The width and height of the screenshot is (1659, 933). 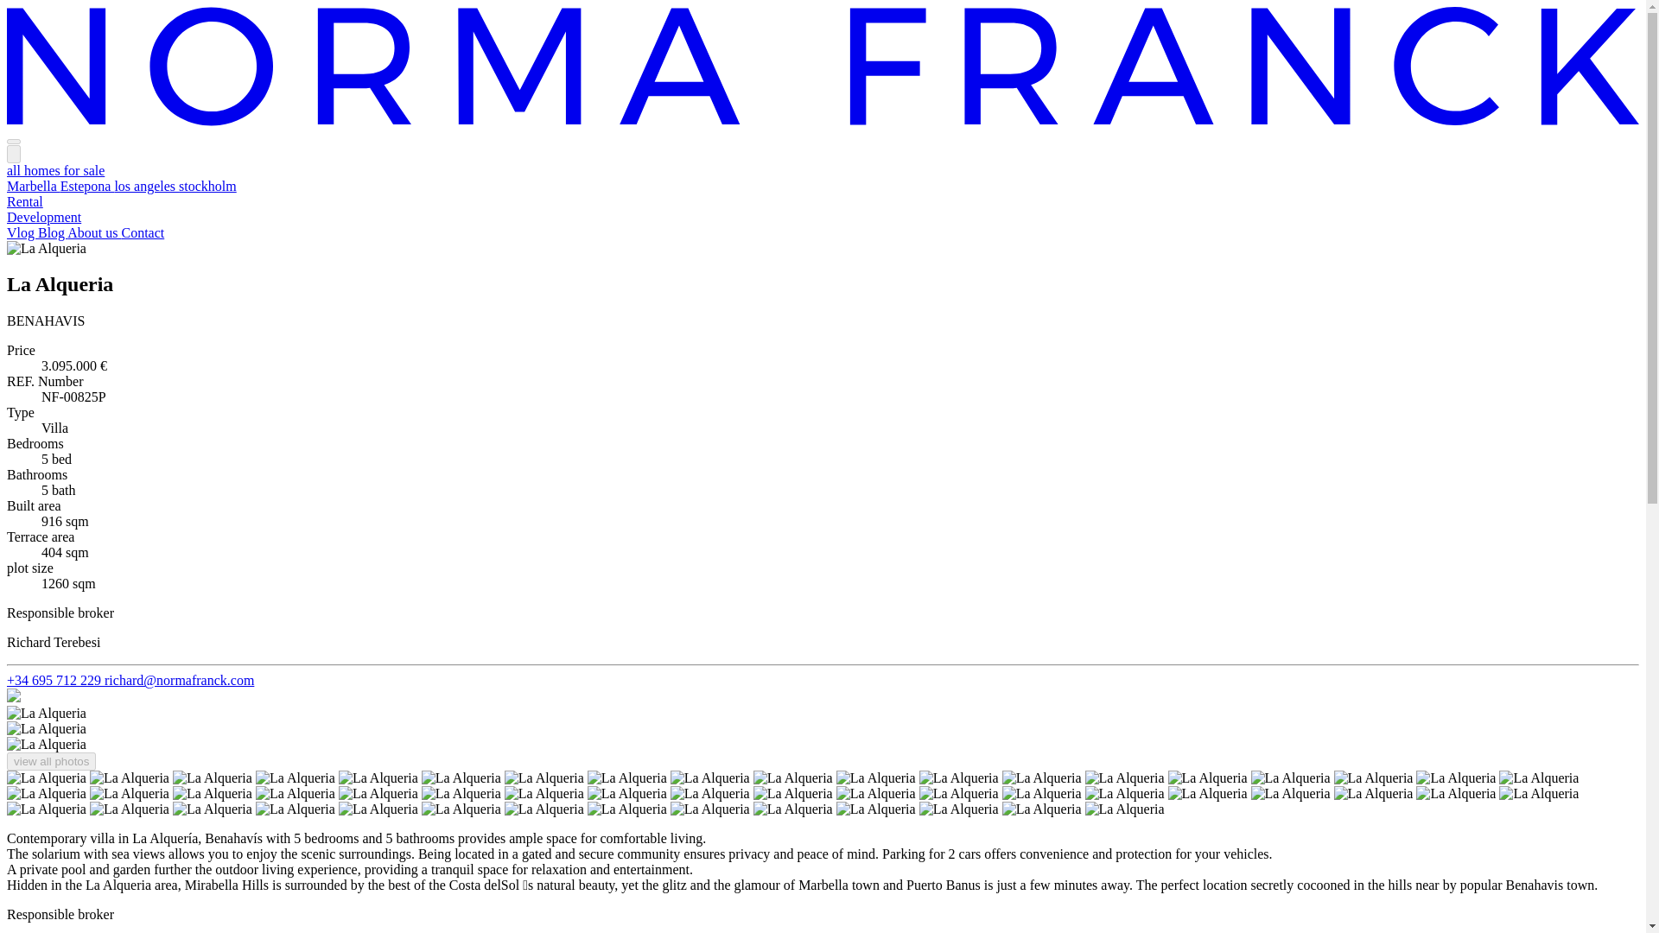 I want to click on Development, so click(x=43, y=218).